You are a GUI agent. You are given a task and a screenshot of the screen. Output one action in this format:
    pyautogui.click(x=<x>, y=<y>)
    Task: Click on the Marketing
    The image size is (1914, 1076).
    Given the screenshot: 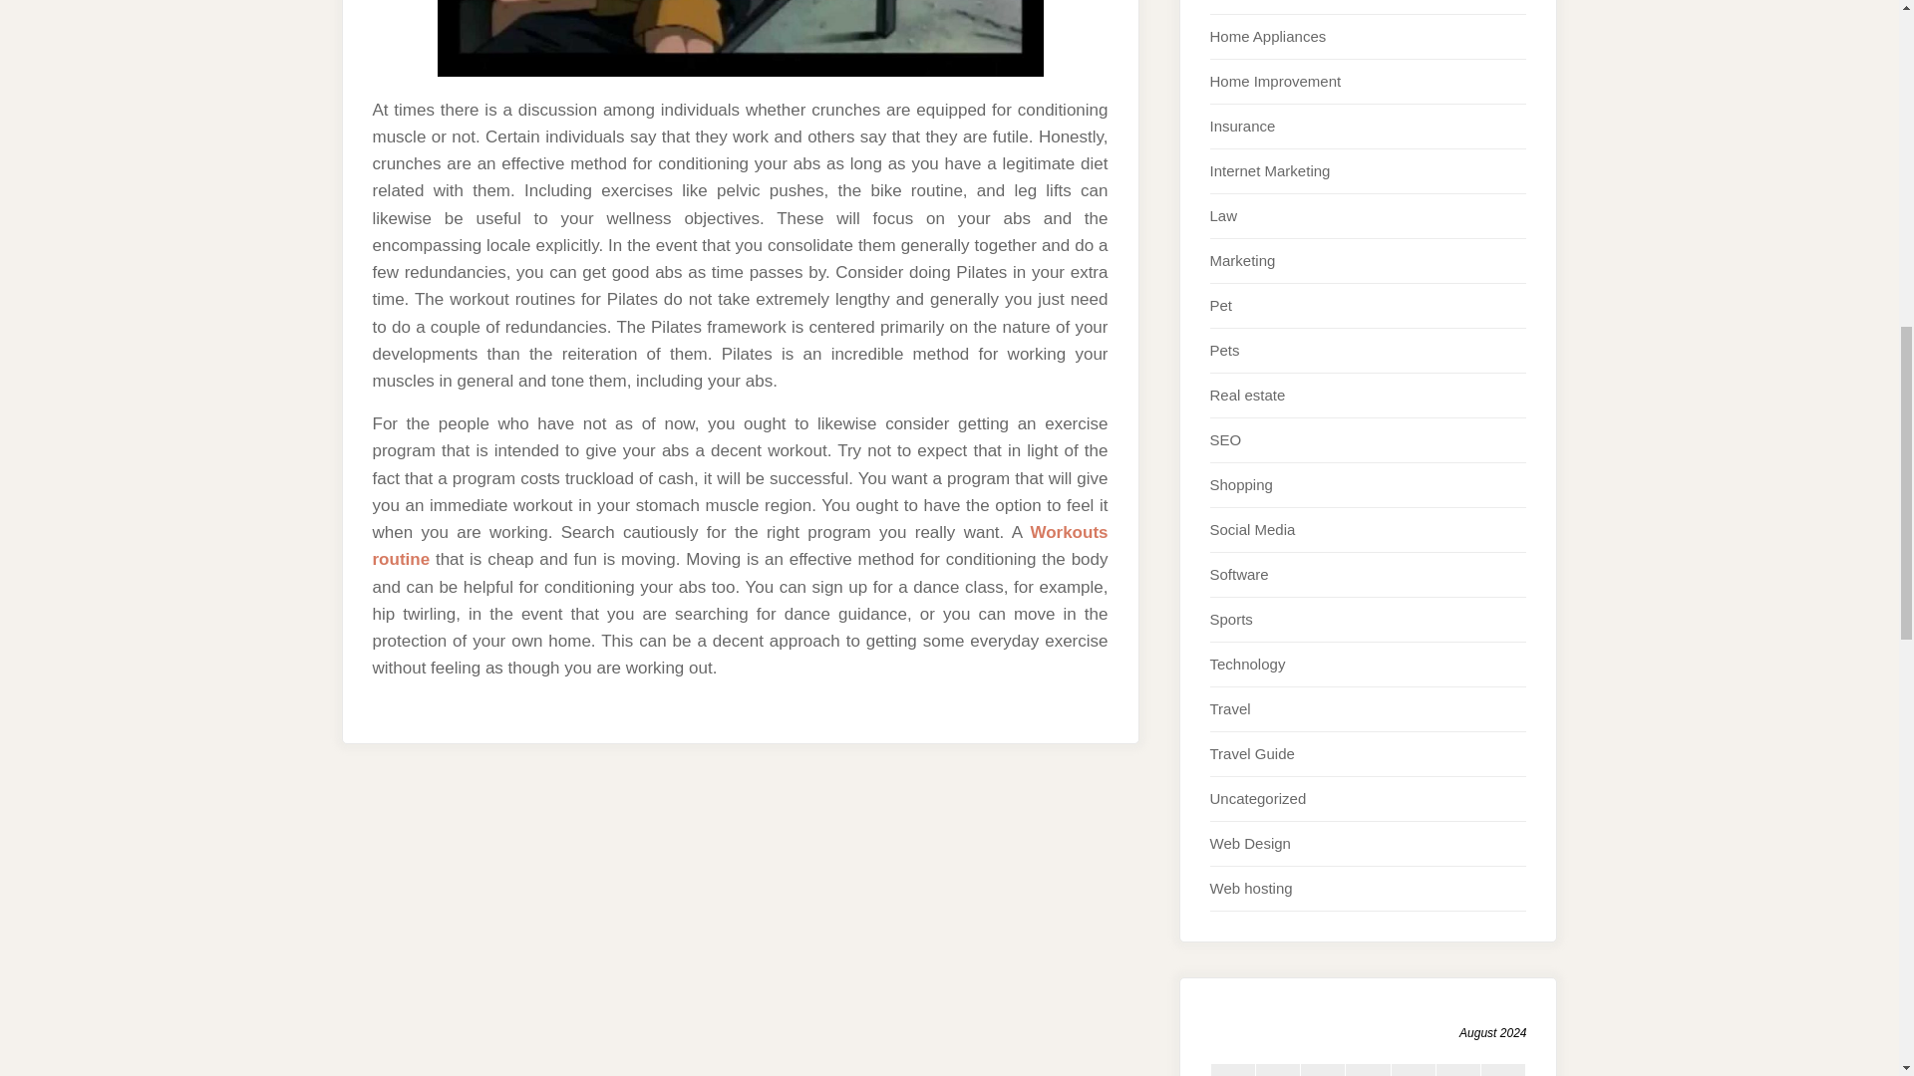 What is the action you would take?
    pyautogui.click(x=1242, y=260)
    